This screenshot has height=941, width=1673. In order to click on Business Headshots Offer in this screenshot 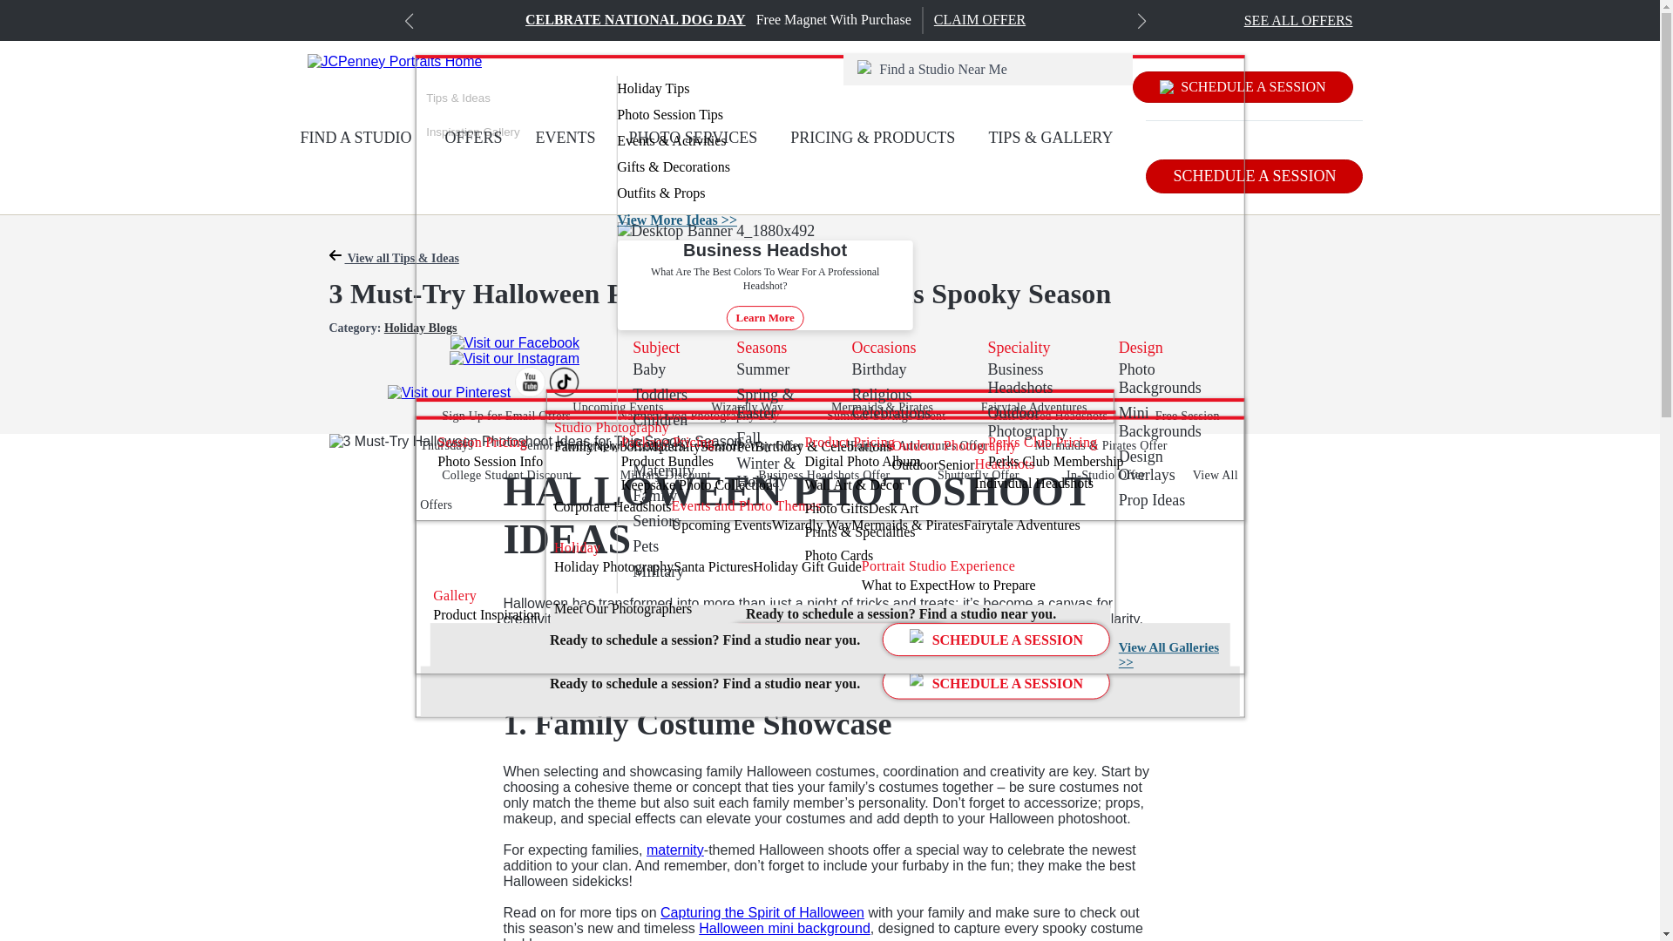, I will do `click(823, 474)`.